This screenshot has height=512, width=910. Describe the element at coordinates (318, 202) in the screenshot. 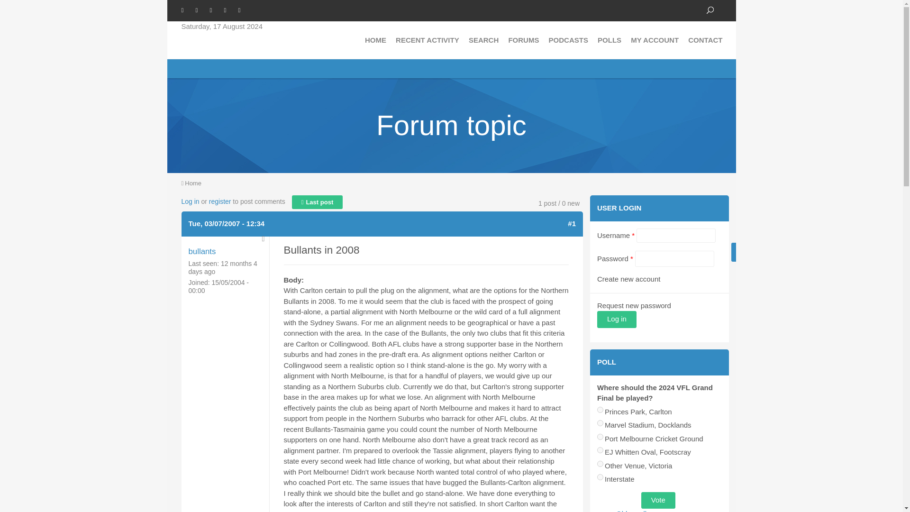

I see `Last post` at that location.